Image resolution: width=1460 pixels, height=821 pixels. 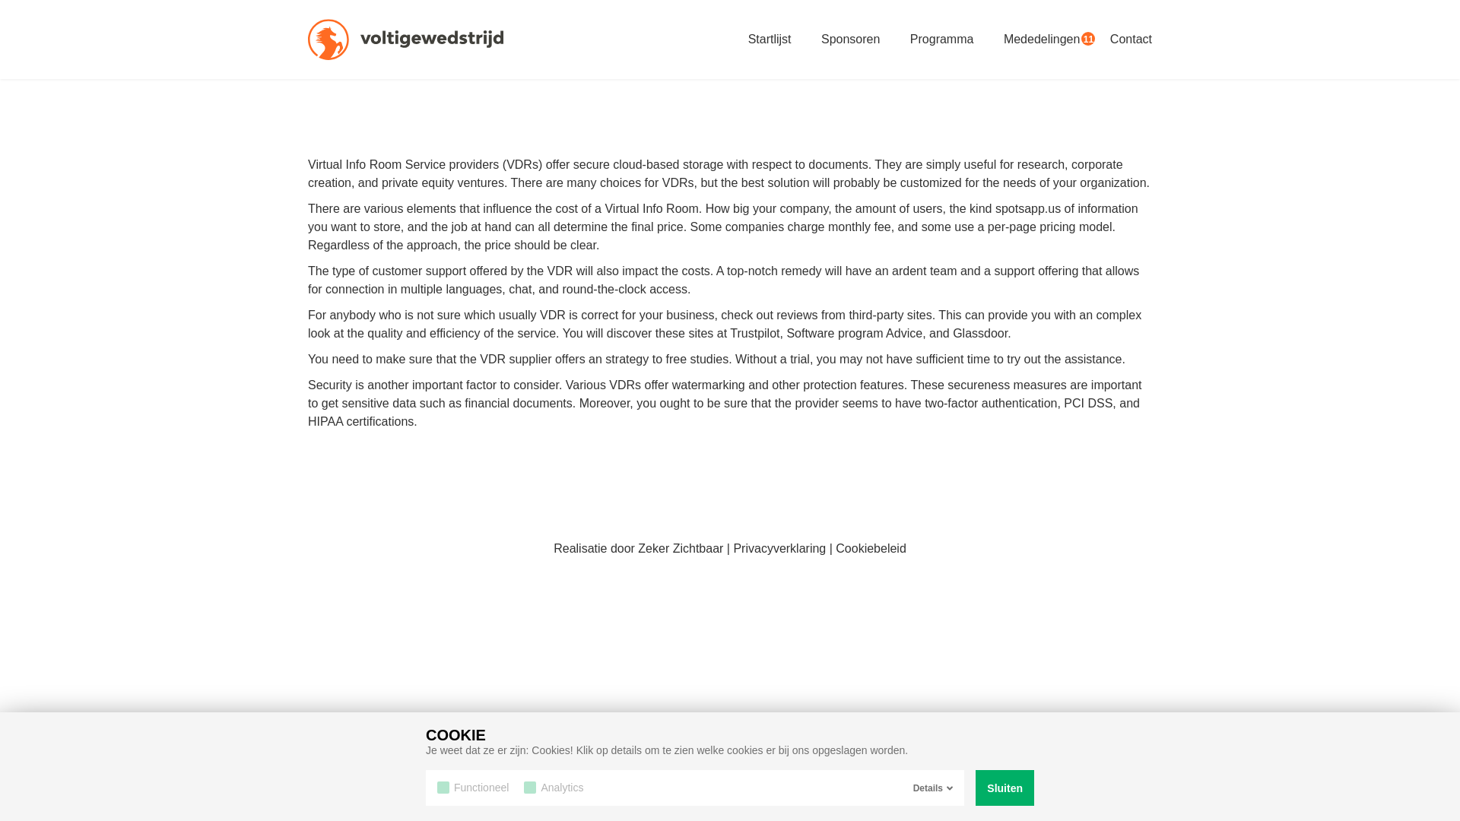 What do you see at coordinates (770, 40) in the screenshot?
I see `Startlijst` at bounding box center [770, 40].